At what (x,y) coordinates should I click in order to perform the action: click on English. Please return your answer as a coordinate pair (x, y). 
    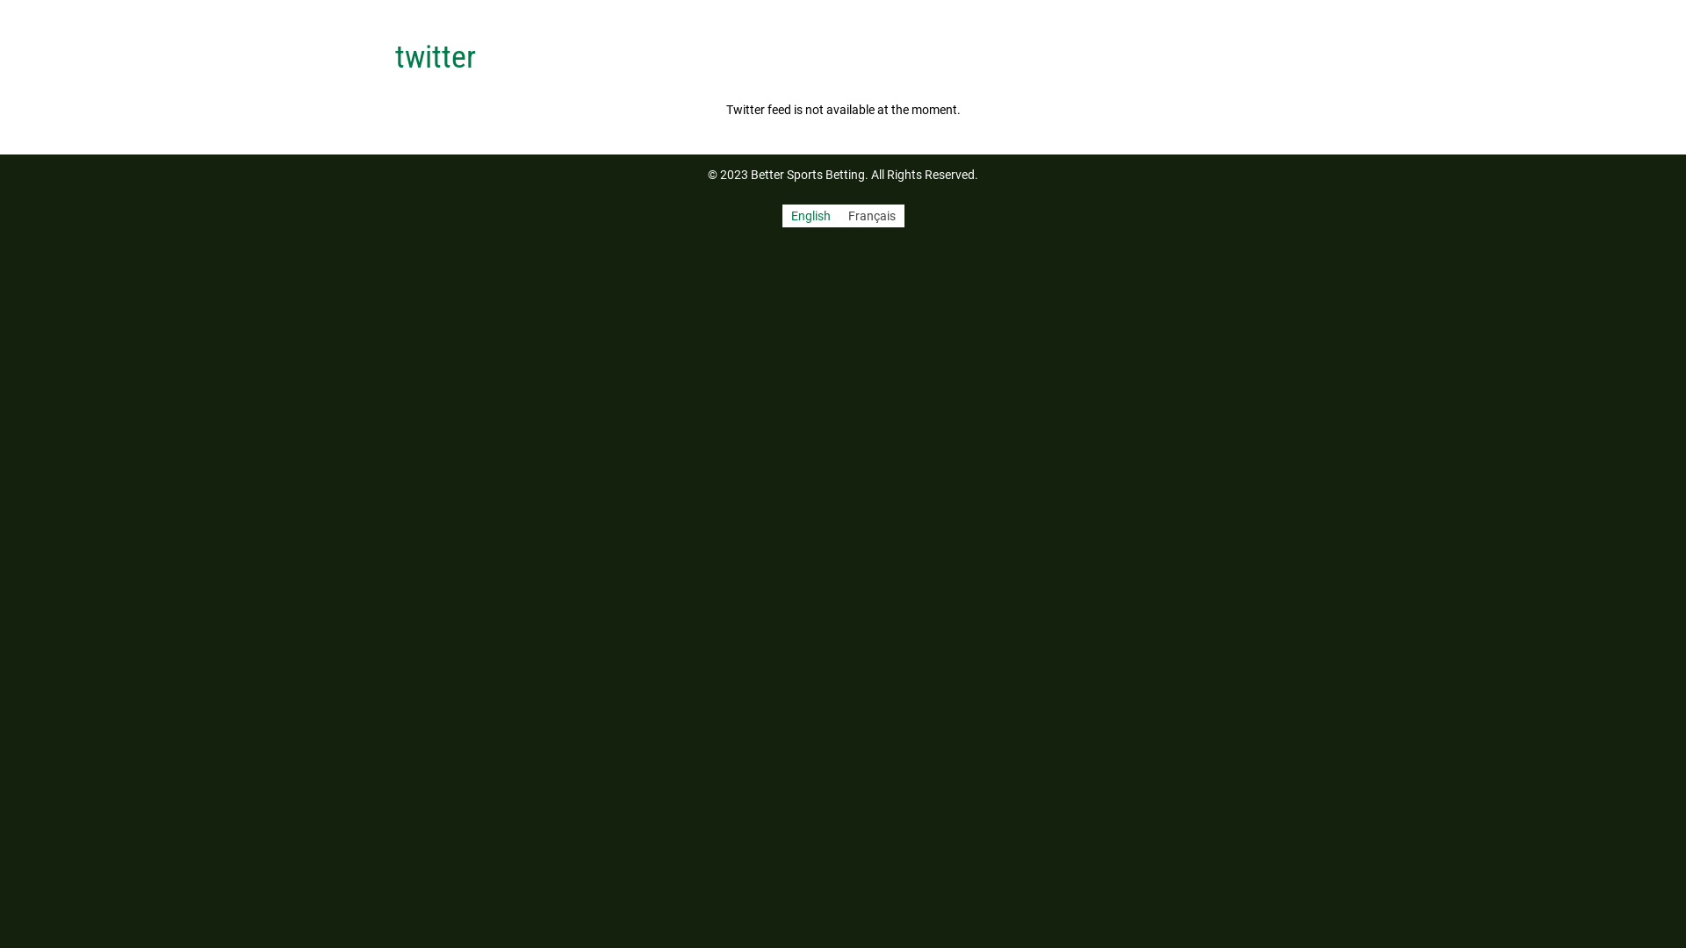
    Looking at the image, I should click on (810, 216).